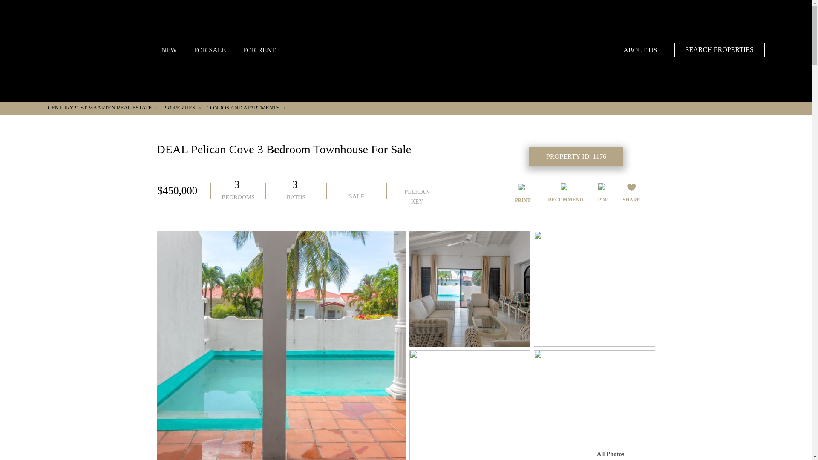  I want to click on PROPERTIES, so click(181, 108).